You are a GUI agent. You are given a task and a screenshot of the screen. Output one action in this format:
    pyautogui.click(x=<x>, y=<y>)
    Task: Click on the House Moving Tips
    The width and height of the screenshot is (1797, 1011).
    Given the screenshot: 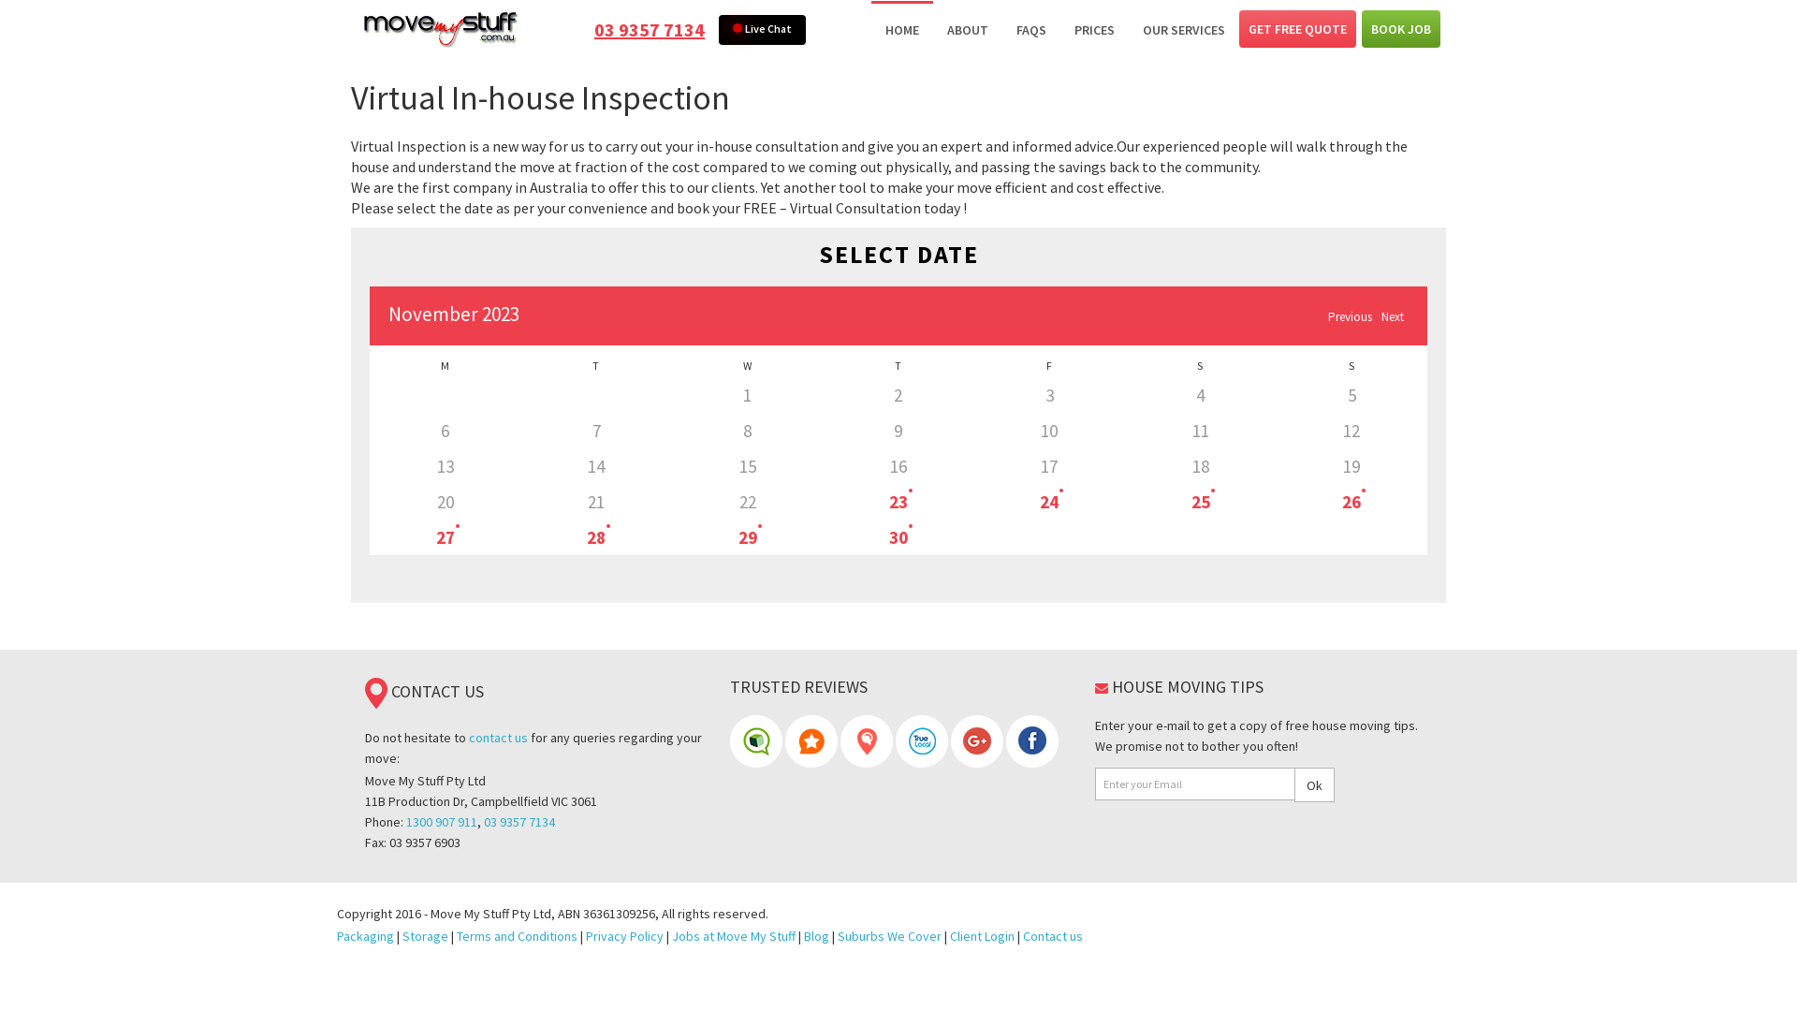 What is the action you would take?
    pyautogui.click(x=1102, y=689)
    